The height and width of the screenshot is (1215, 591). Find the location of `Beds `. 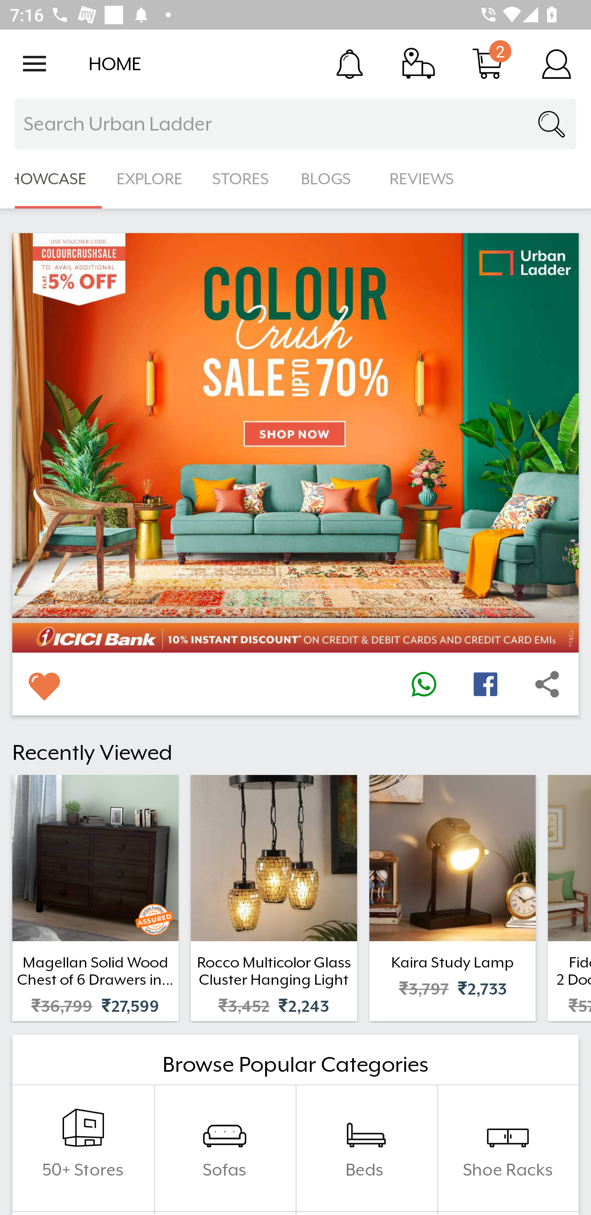

Beds  is located at coordinates (366, 1148).